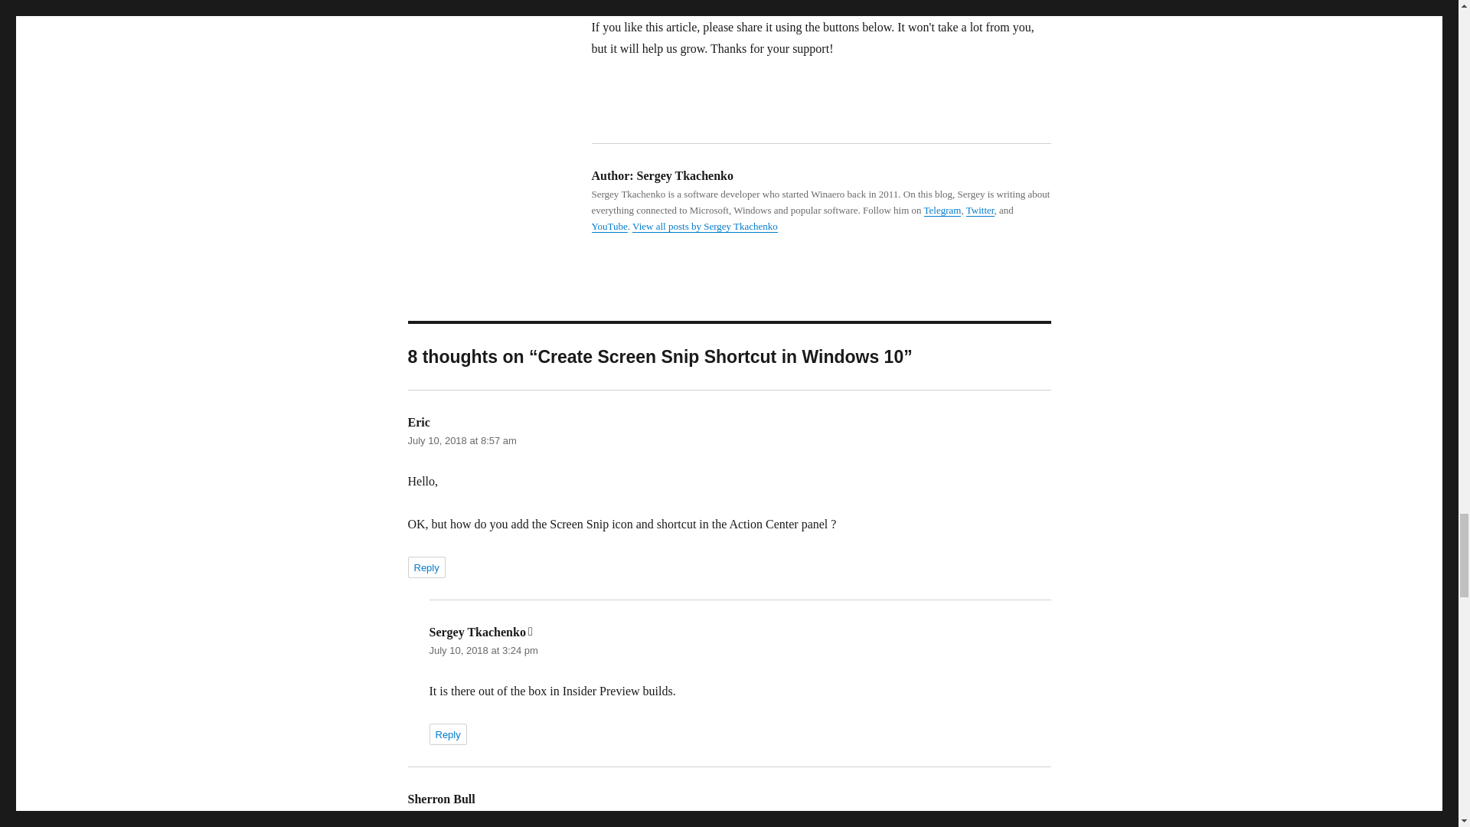  What do you see at coordinates (942, 210) in the screenshot?
I see `Telegram` at bounding box center [942, 210].